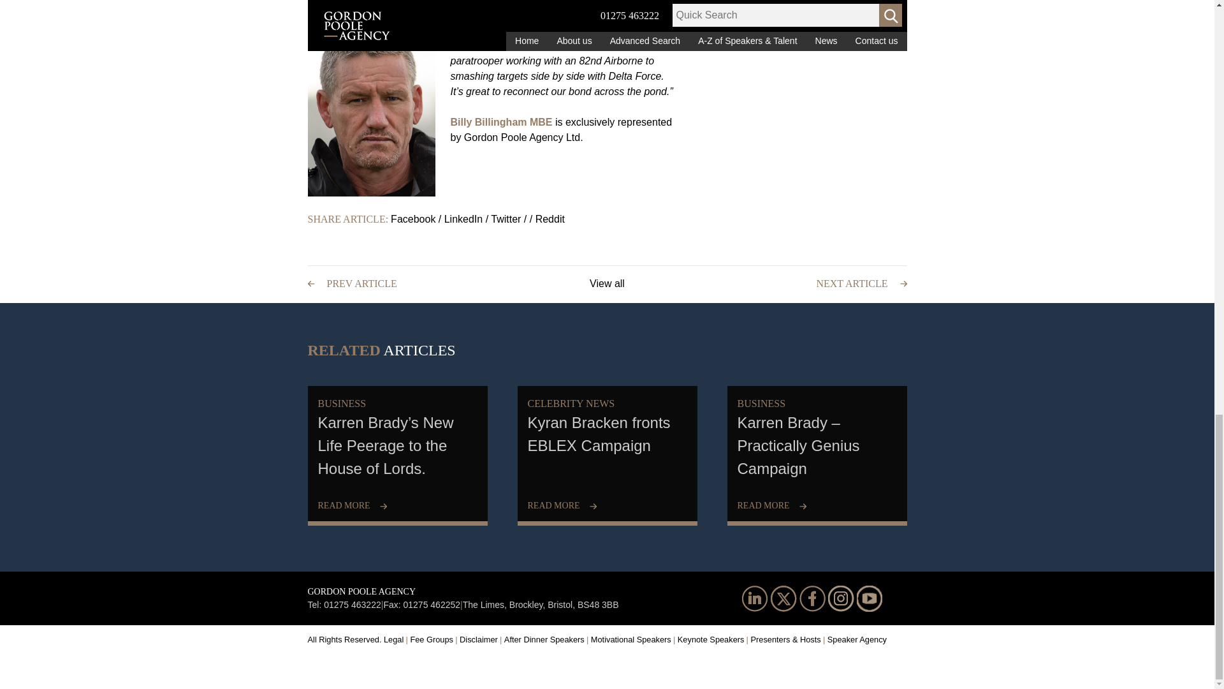  Describe the element at coordinates (608, 453) in the screenshot. I see `Kyran Bracken fronts EBLEX Campaign` at that location.